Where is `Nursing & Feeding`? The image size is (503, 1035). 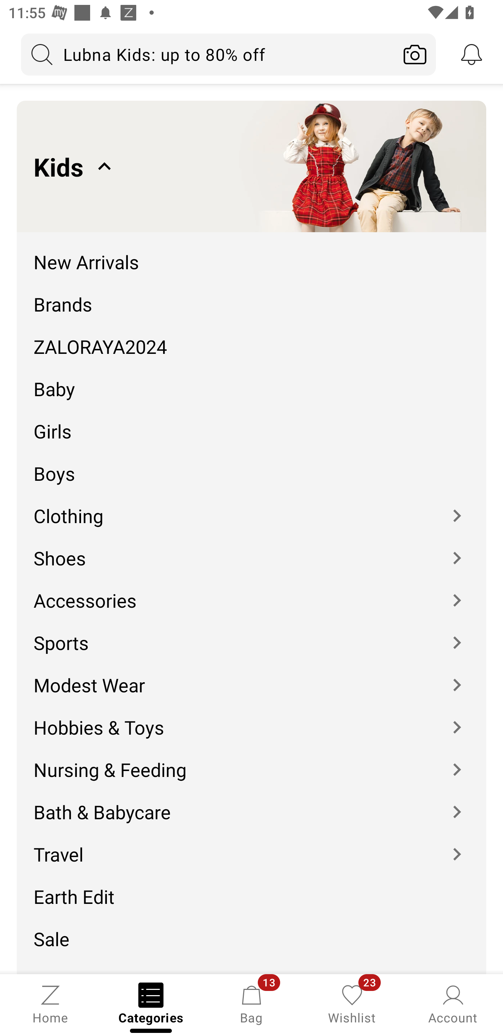
Nursing & Feeding is located at coordinates (251, 761).